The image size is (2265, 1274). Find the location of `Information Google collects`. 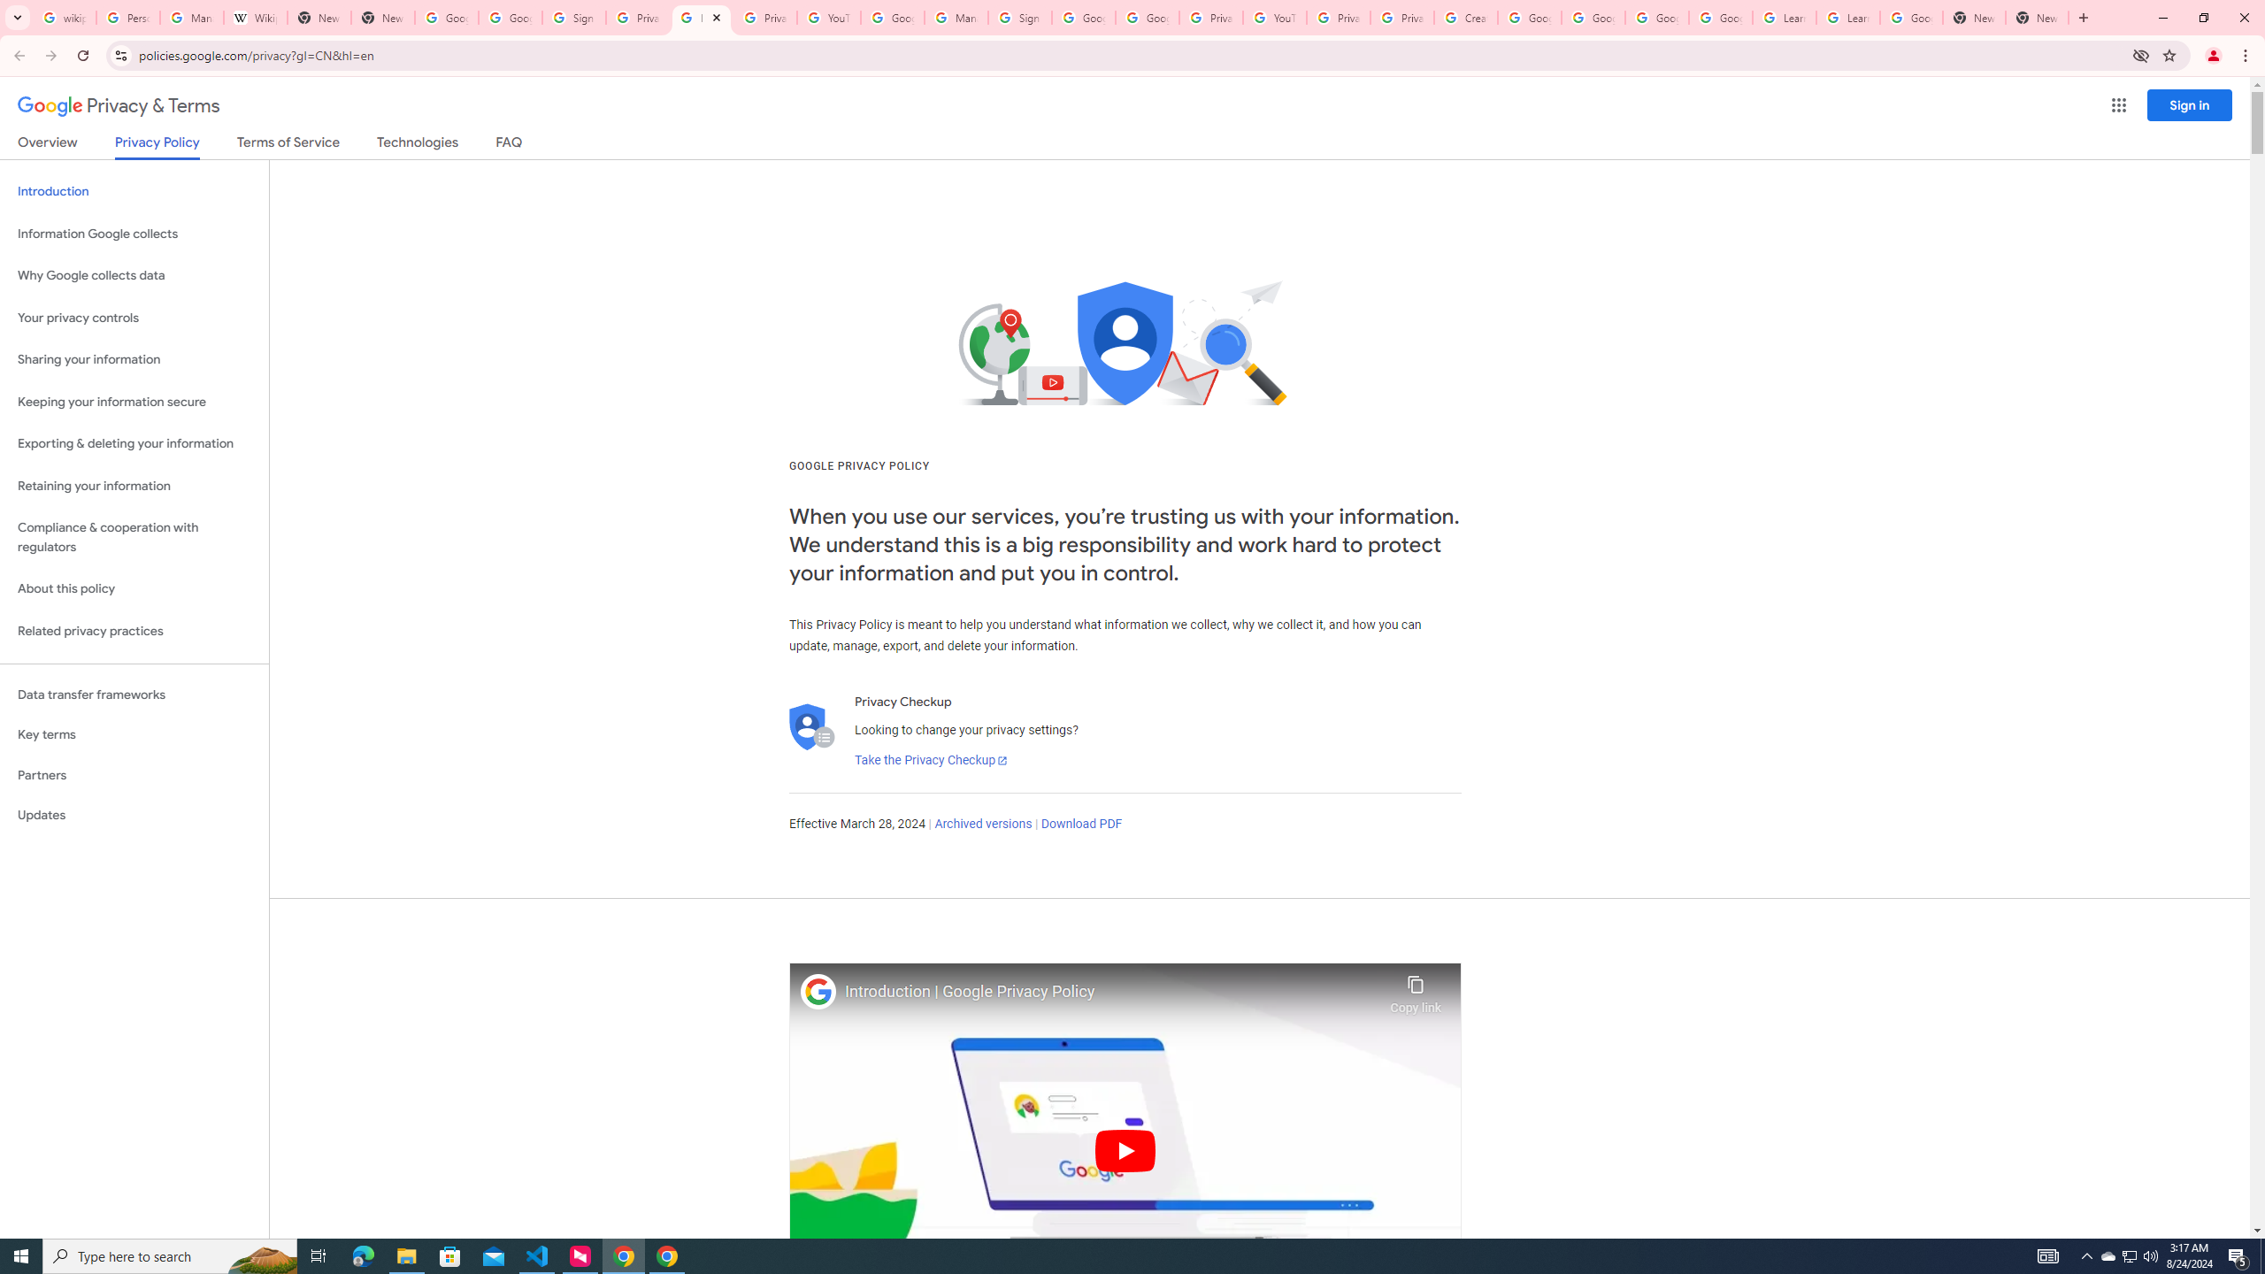

Information Google collects is located at coordinates (134, 234).